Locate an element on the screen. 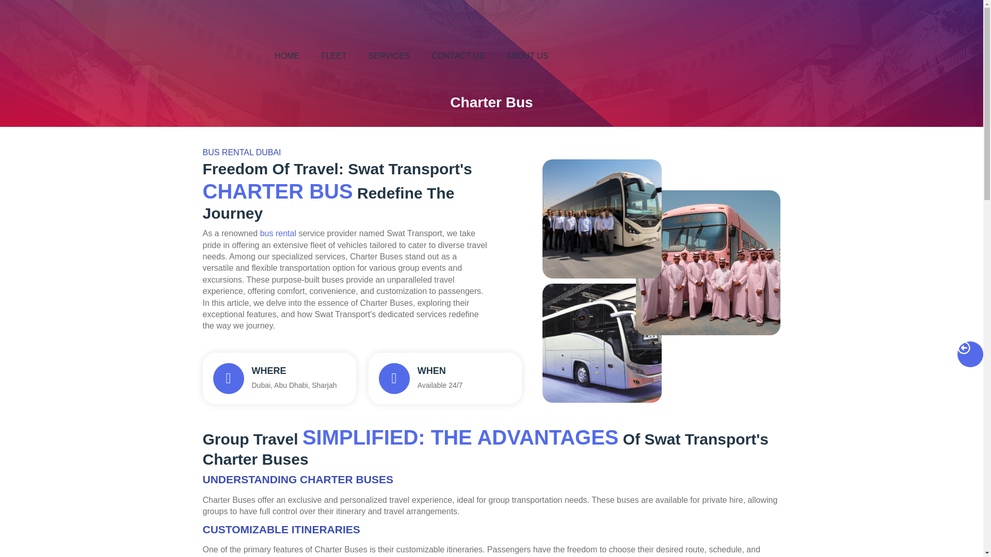 This screenshot has width=991, height=557. CONTACT US is located at coordinates (458, 56).